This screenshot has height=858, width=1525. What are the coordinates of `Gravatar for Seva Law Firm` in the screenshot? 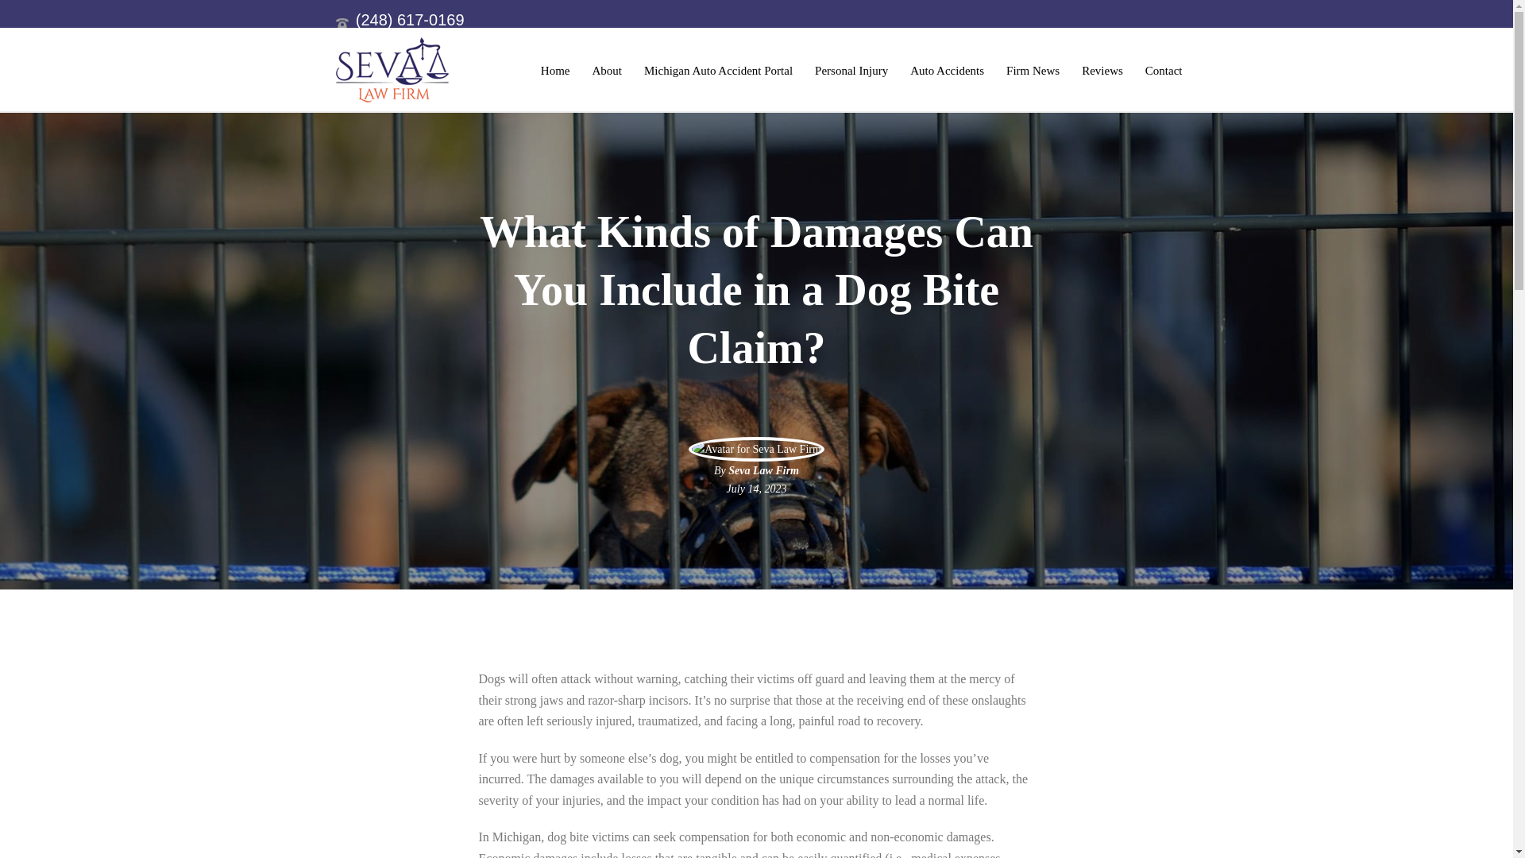 It's located at (756, 449).